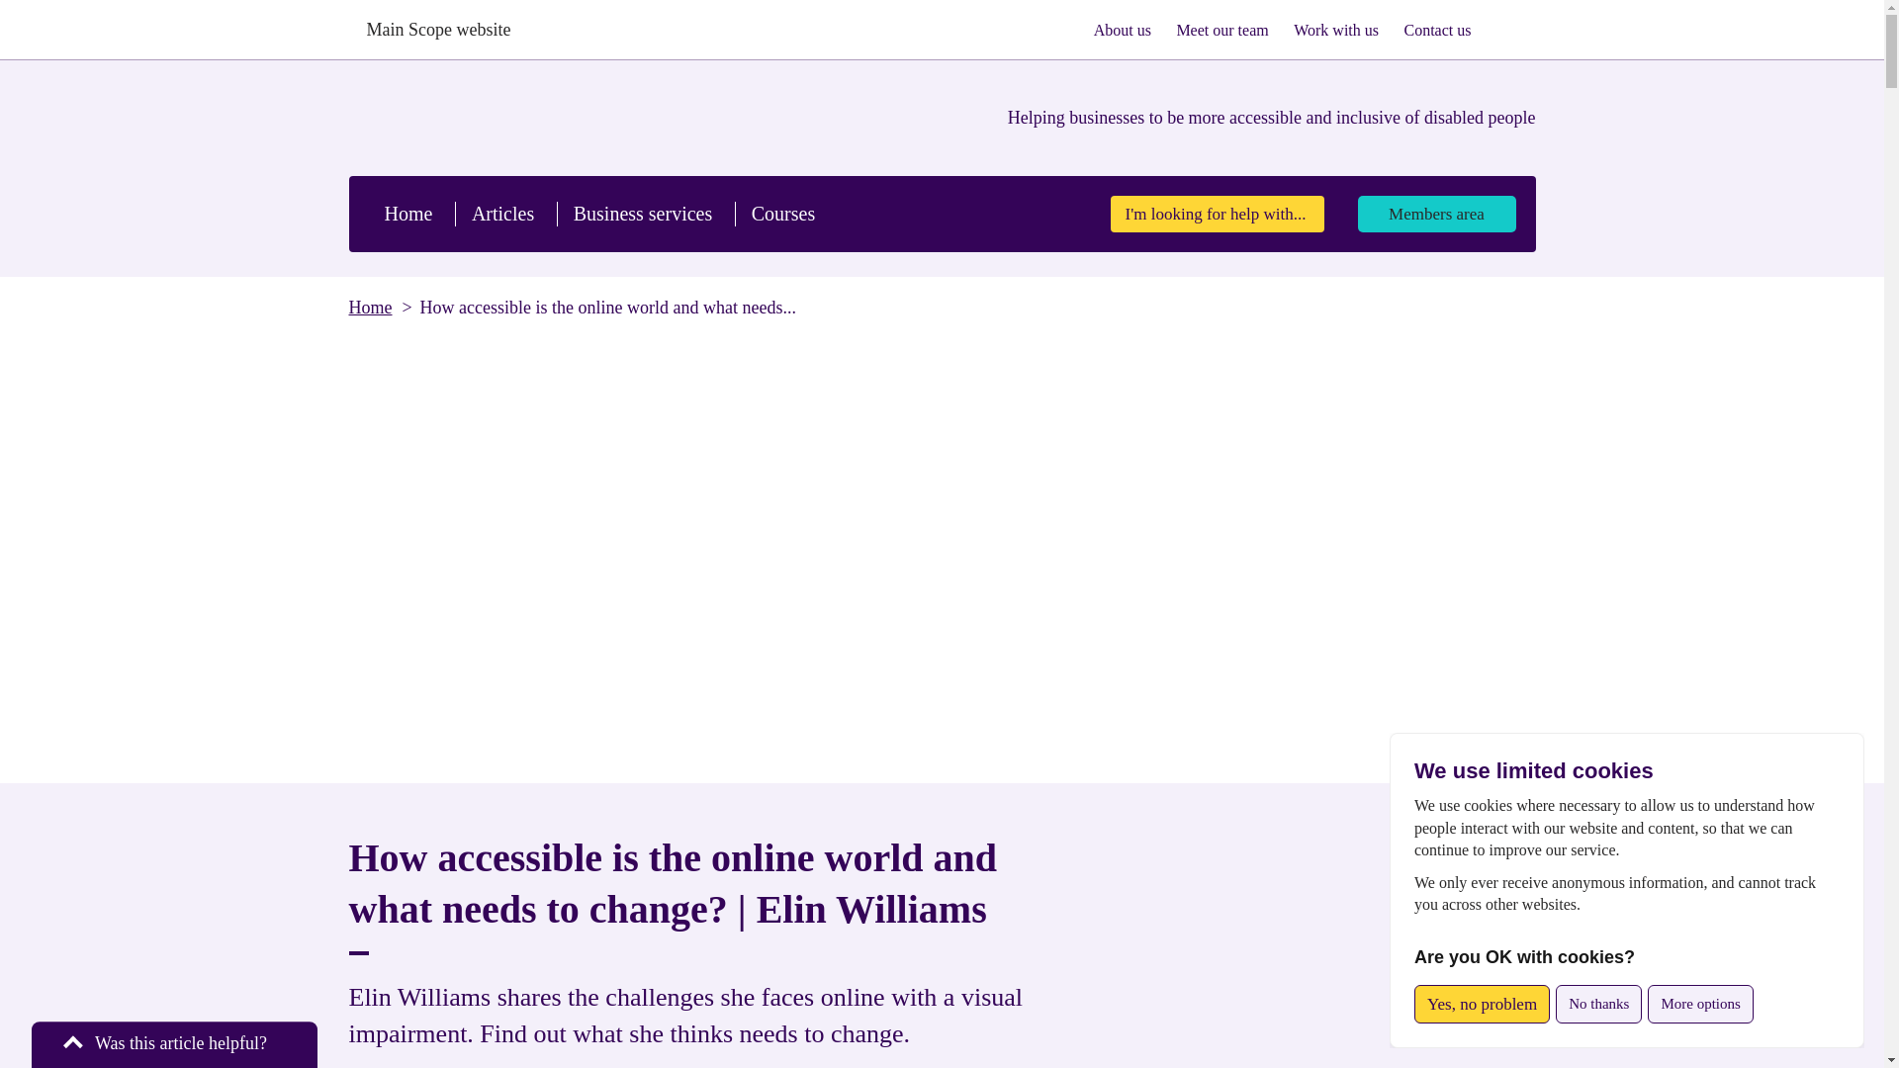 The height and width of the screenshot is (1068, 1899). I want to click on Articles, so click(502, 214).